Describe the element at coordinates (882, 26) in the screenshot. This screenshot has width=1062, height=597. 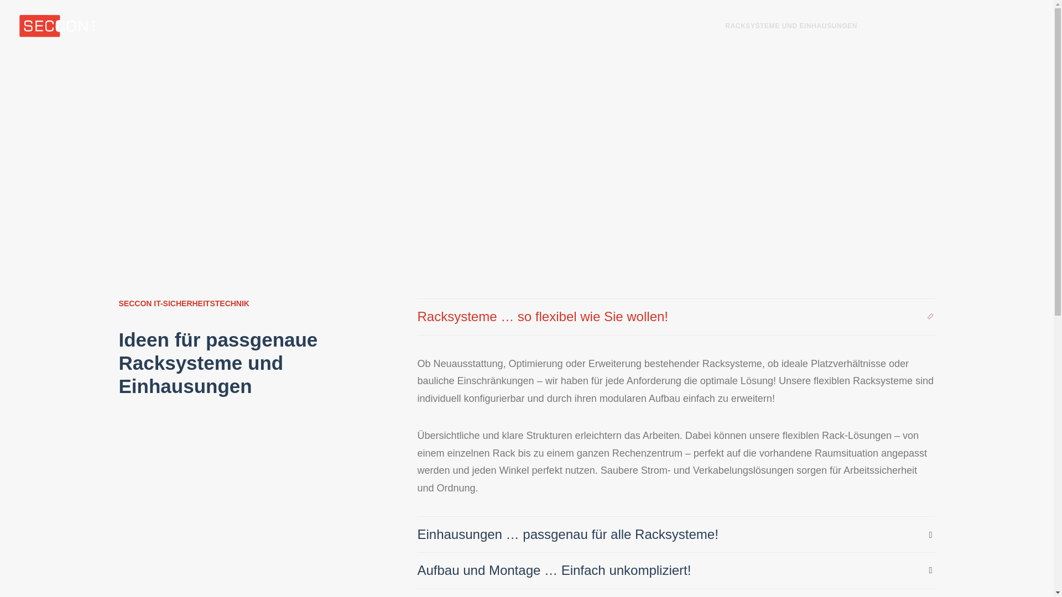
I see `FAQ` at that location.